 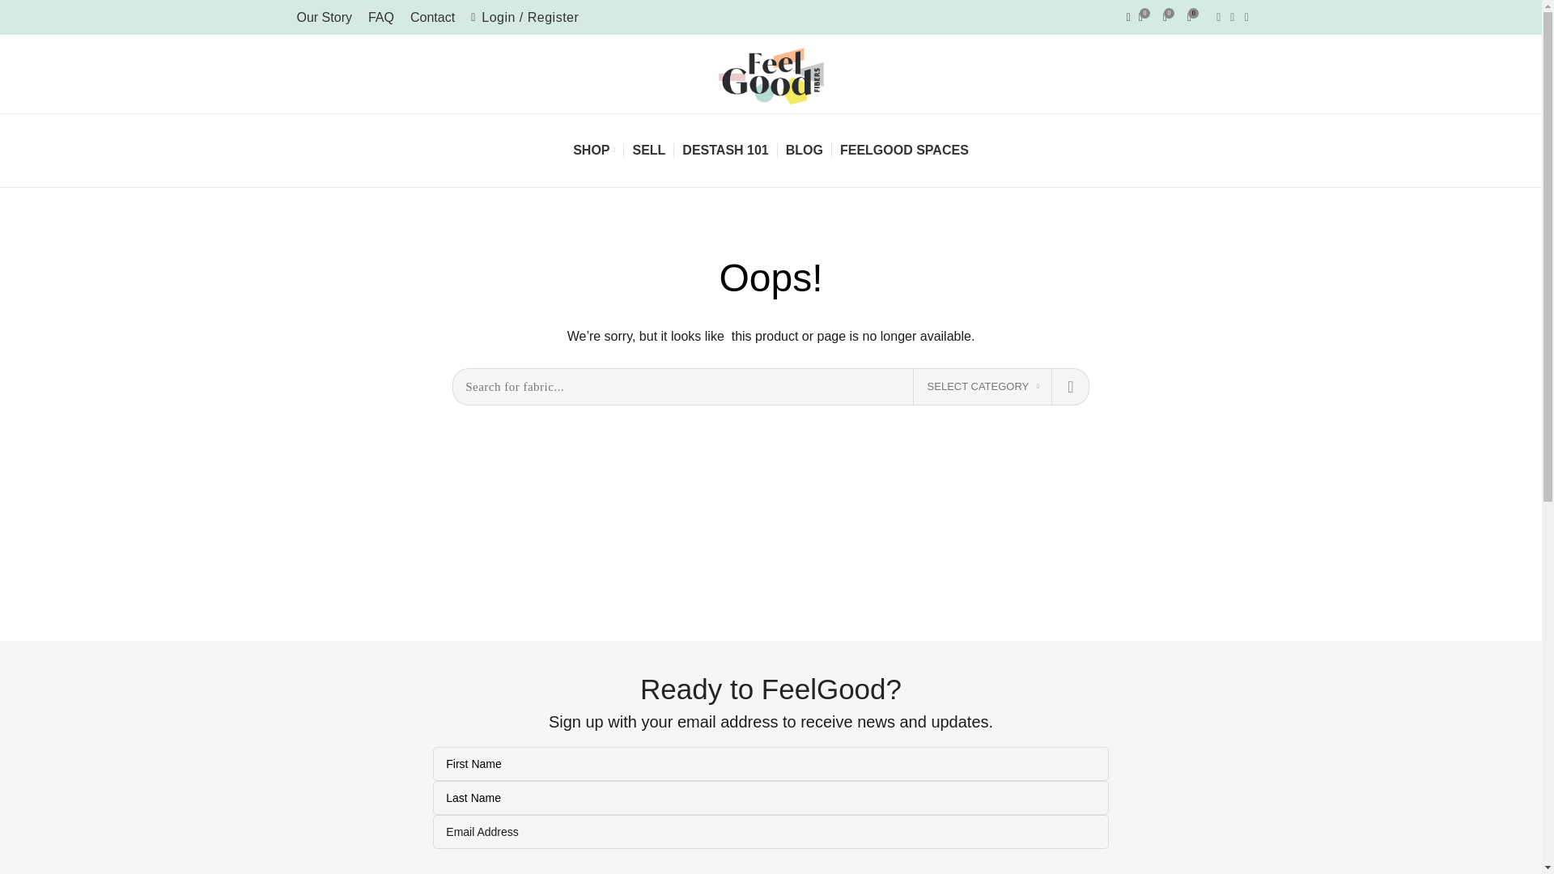 I want to click on SELECT CATEGORY, so click(x=983, y=387).